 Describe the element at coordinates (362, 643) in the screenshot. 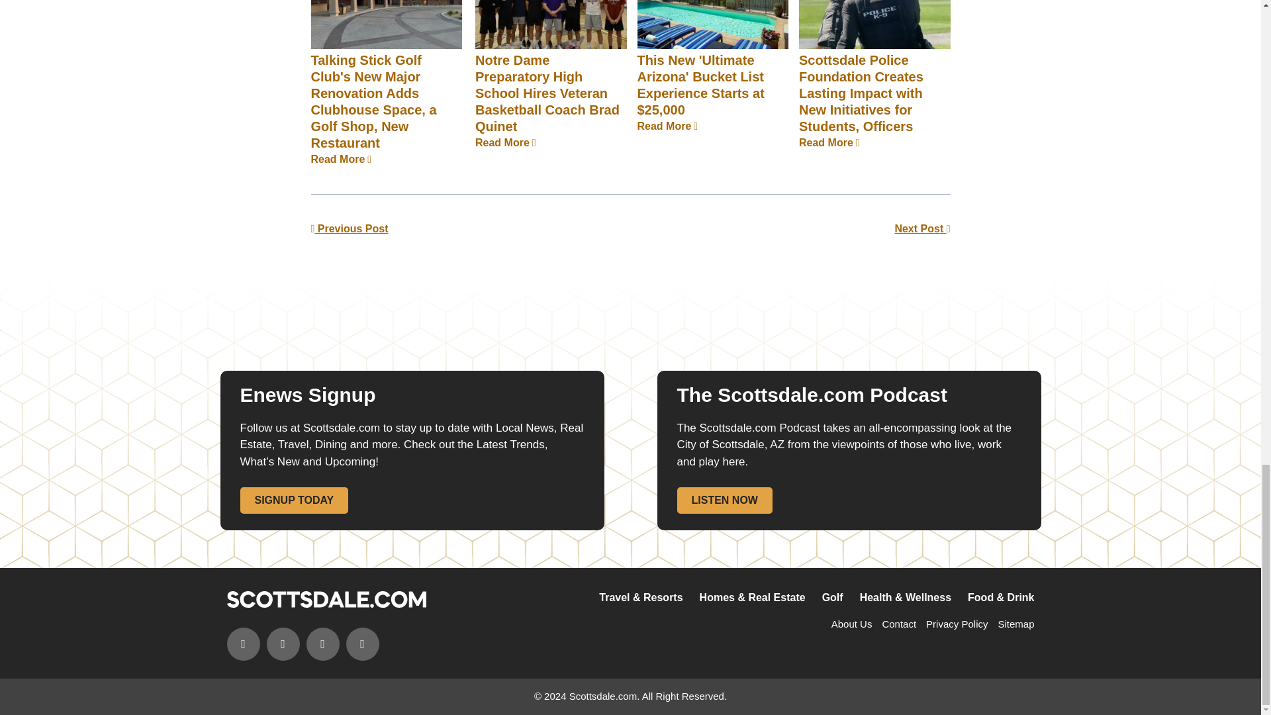

I see `Visit our tiktok page` at that location.